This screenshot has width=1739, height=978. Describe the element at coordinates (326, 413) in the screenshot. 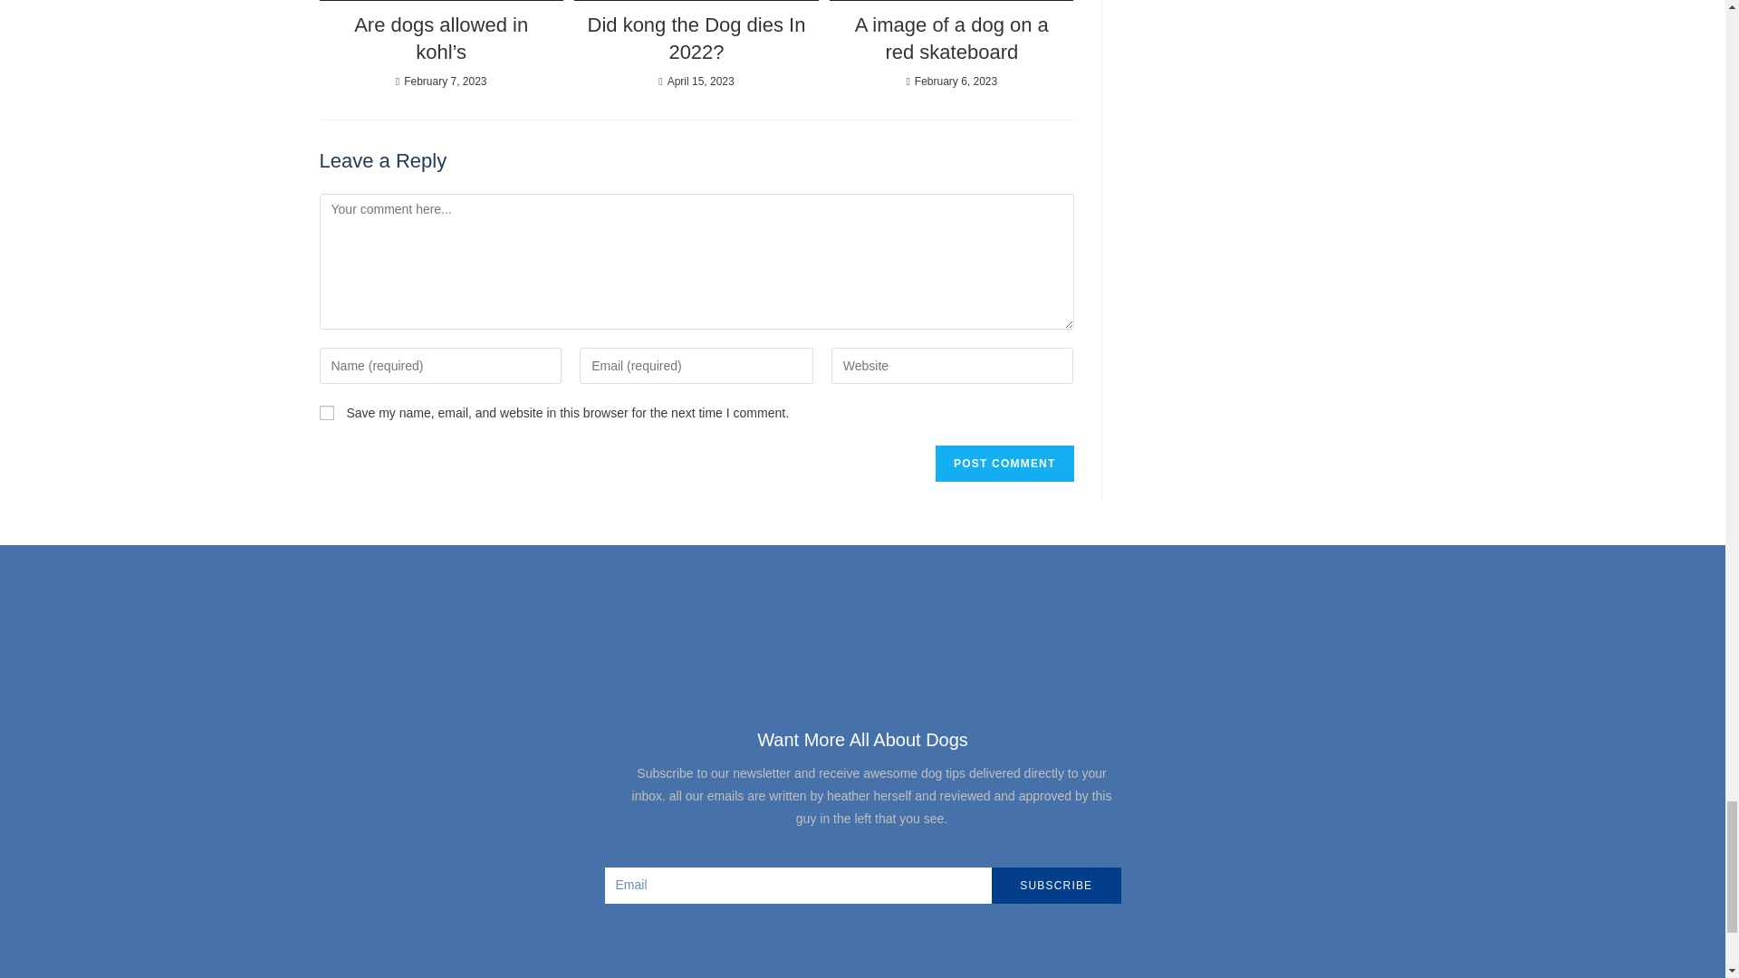

I see `yes` at that location.